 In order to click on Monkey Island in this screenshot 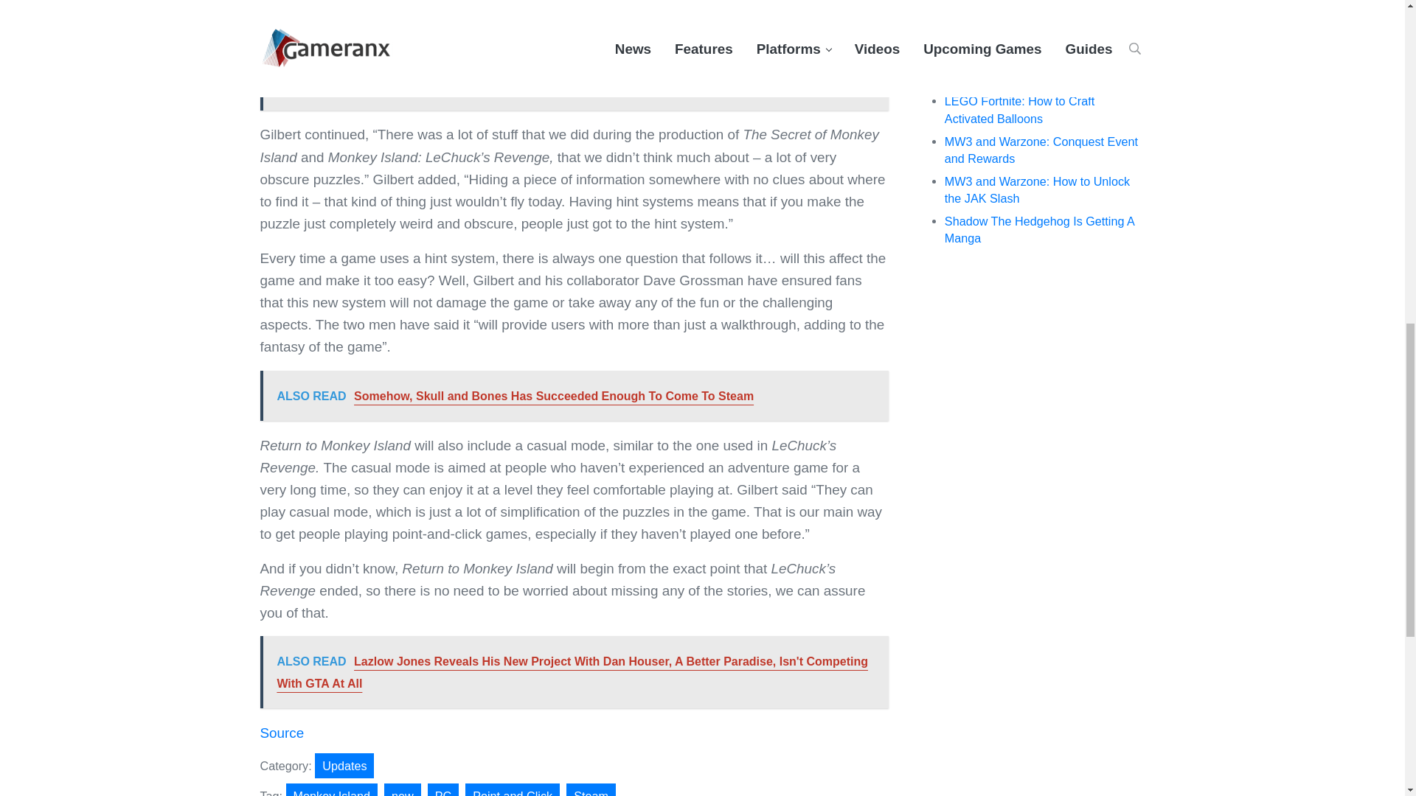, I will do `click(332, 789)`.